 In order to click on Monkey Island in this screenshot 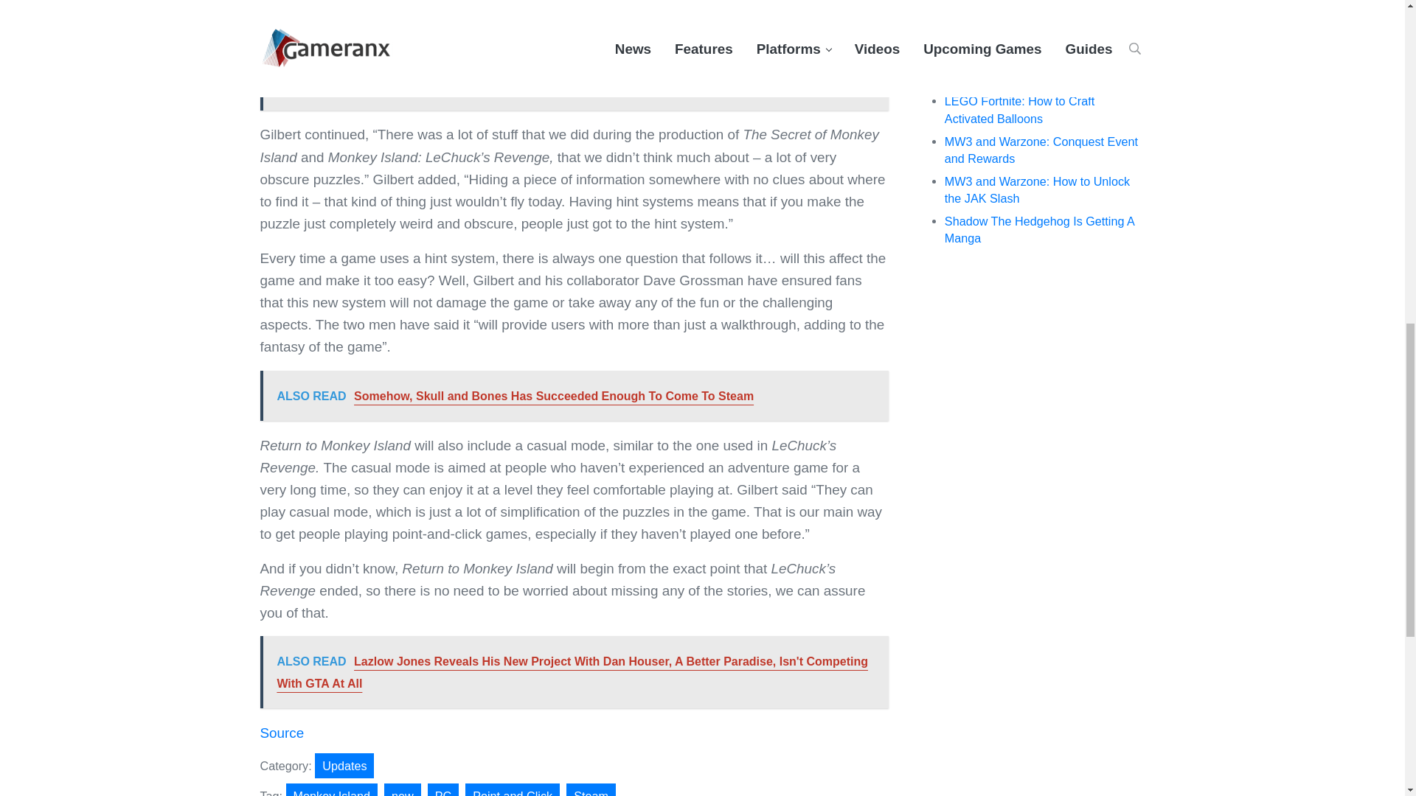, I will do `click(332, 789)`.